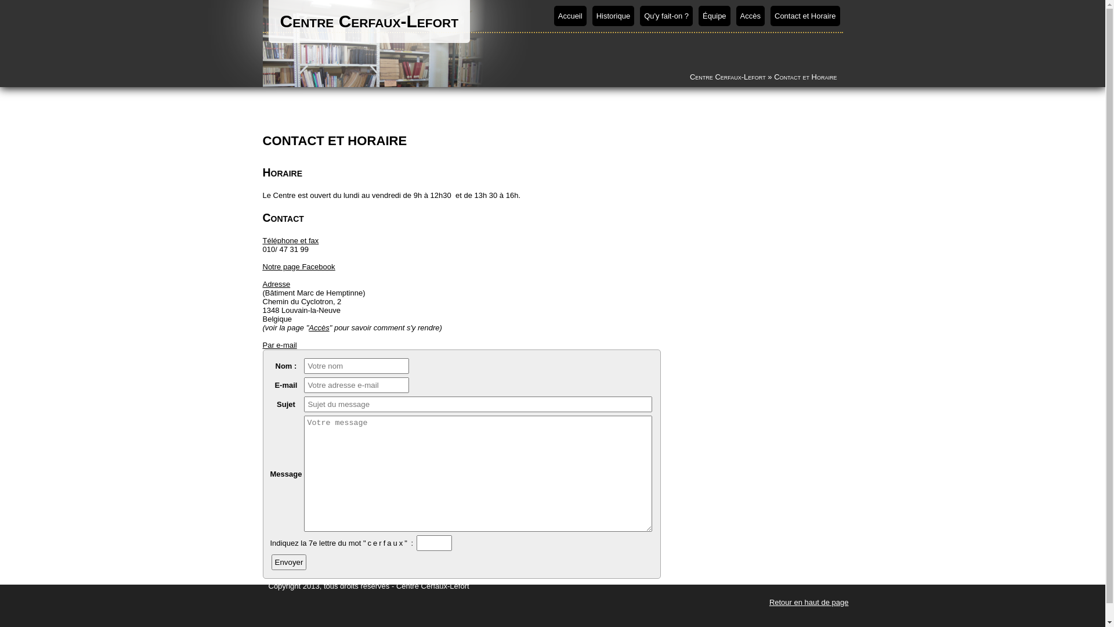 The height and width of the screenshot is (627, 1114). What do you see at coordinates (570, 16) in the screenshot?
I see `Accueil` at bounding box center [570, 16].